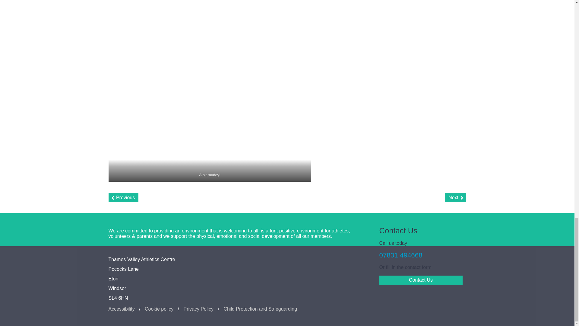 This screenshot has width=579, height=326. Describe the element at coordinates (159, 309) in the screenshot. I see `Cookie policy` at that location.